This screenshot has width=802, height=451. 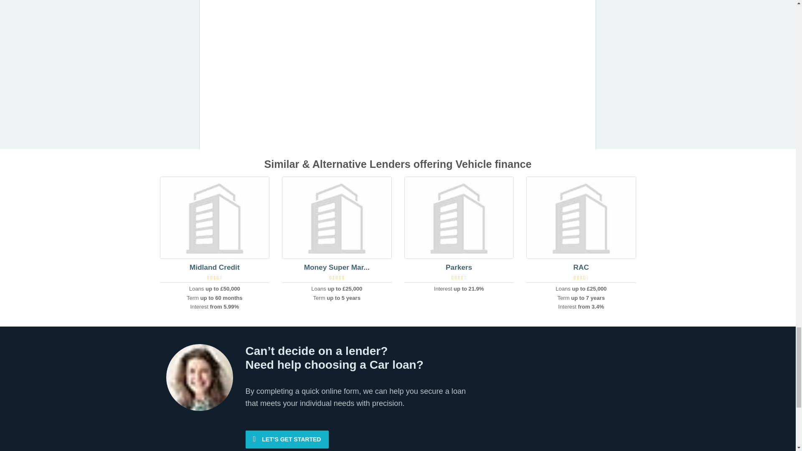 I want to click on RAC, so click(x=581, y=267).